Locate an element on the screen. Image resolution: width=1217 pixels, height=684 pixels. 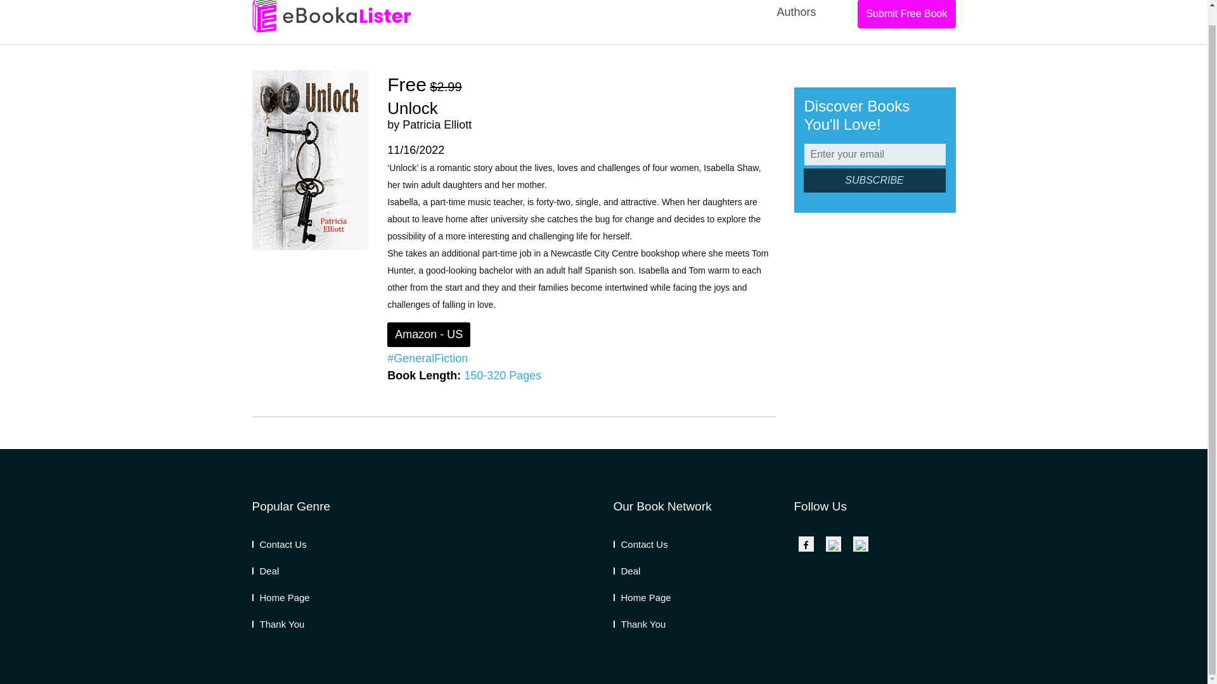
Home Page is located at coordinates (281, 597).